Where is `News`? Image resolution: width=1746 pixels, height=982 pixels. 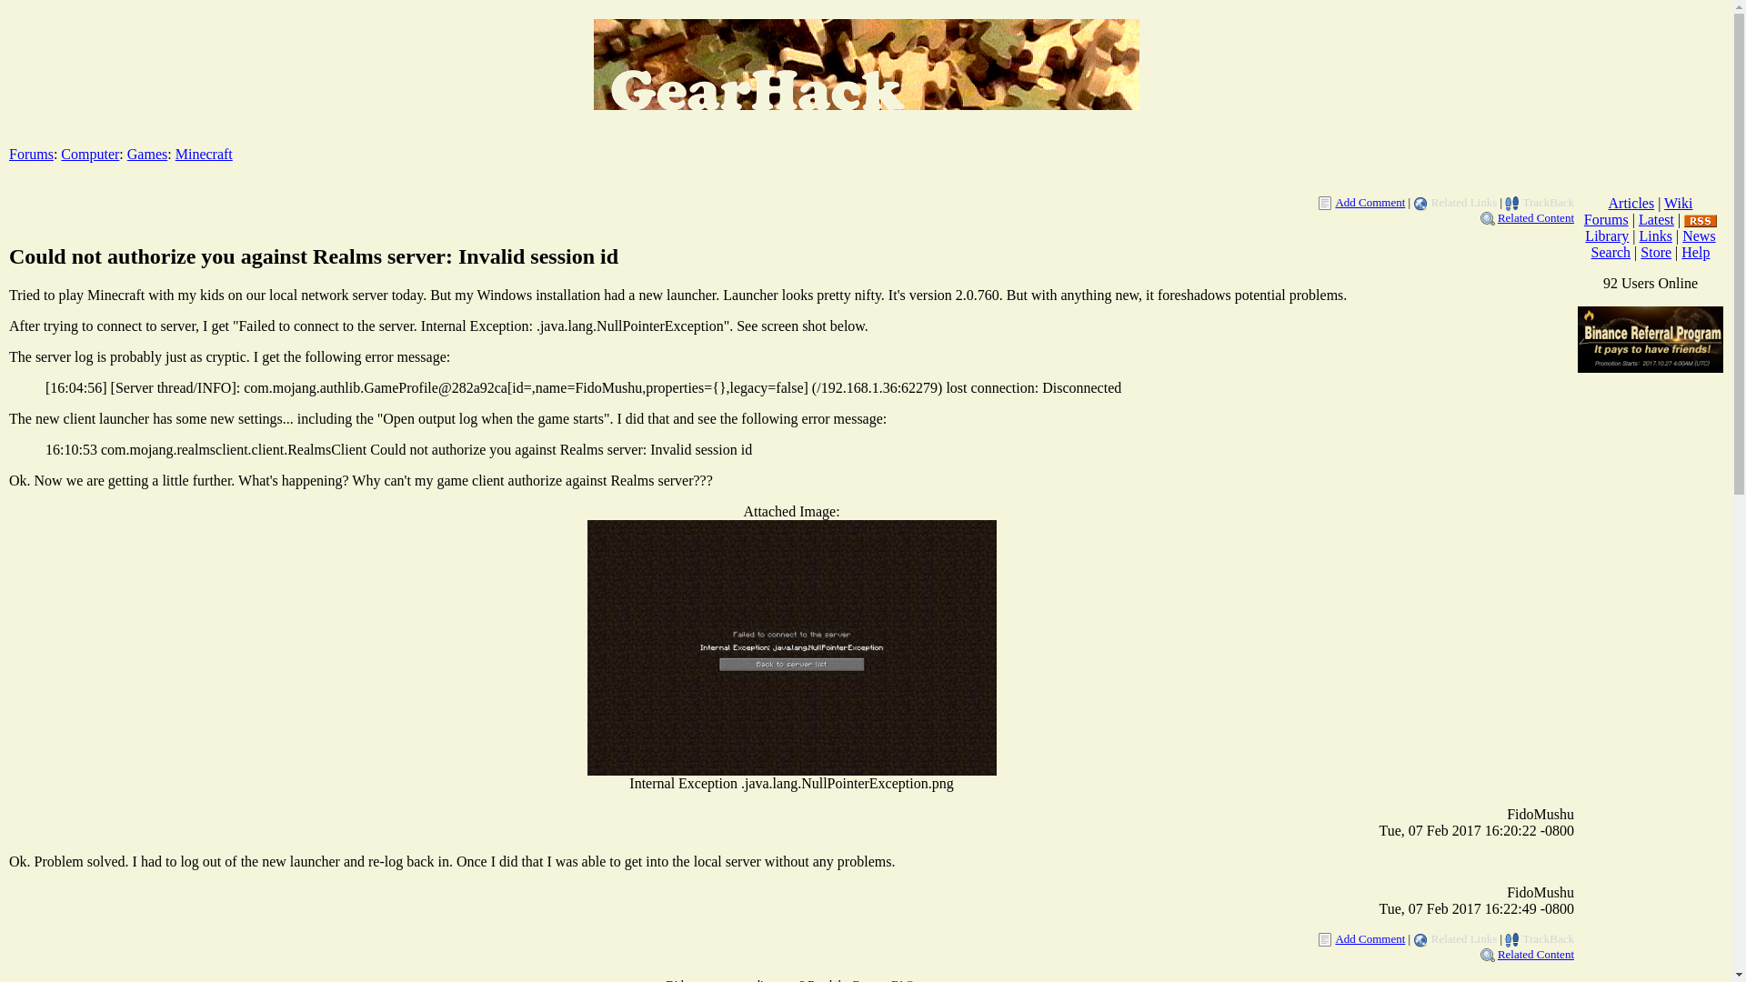
News is located at coordinates (1699, 235).